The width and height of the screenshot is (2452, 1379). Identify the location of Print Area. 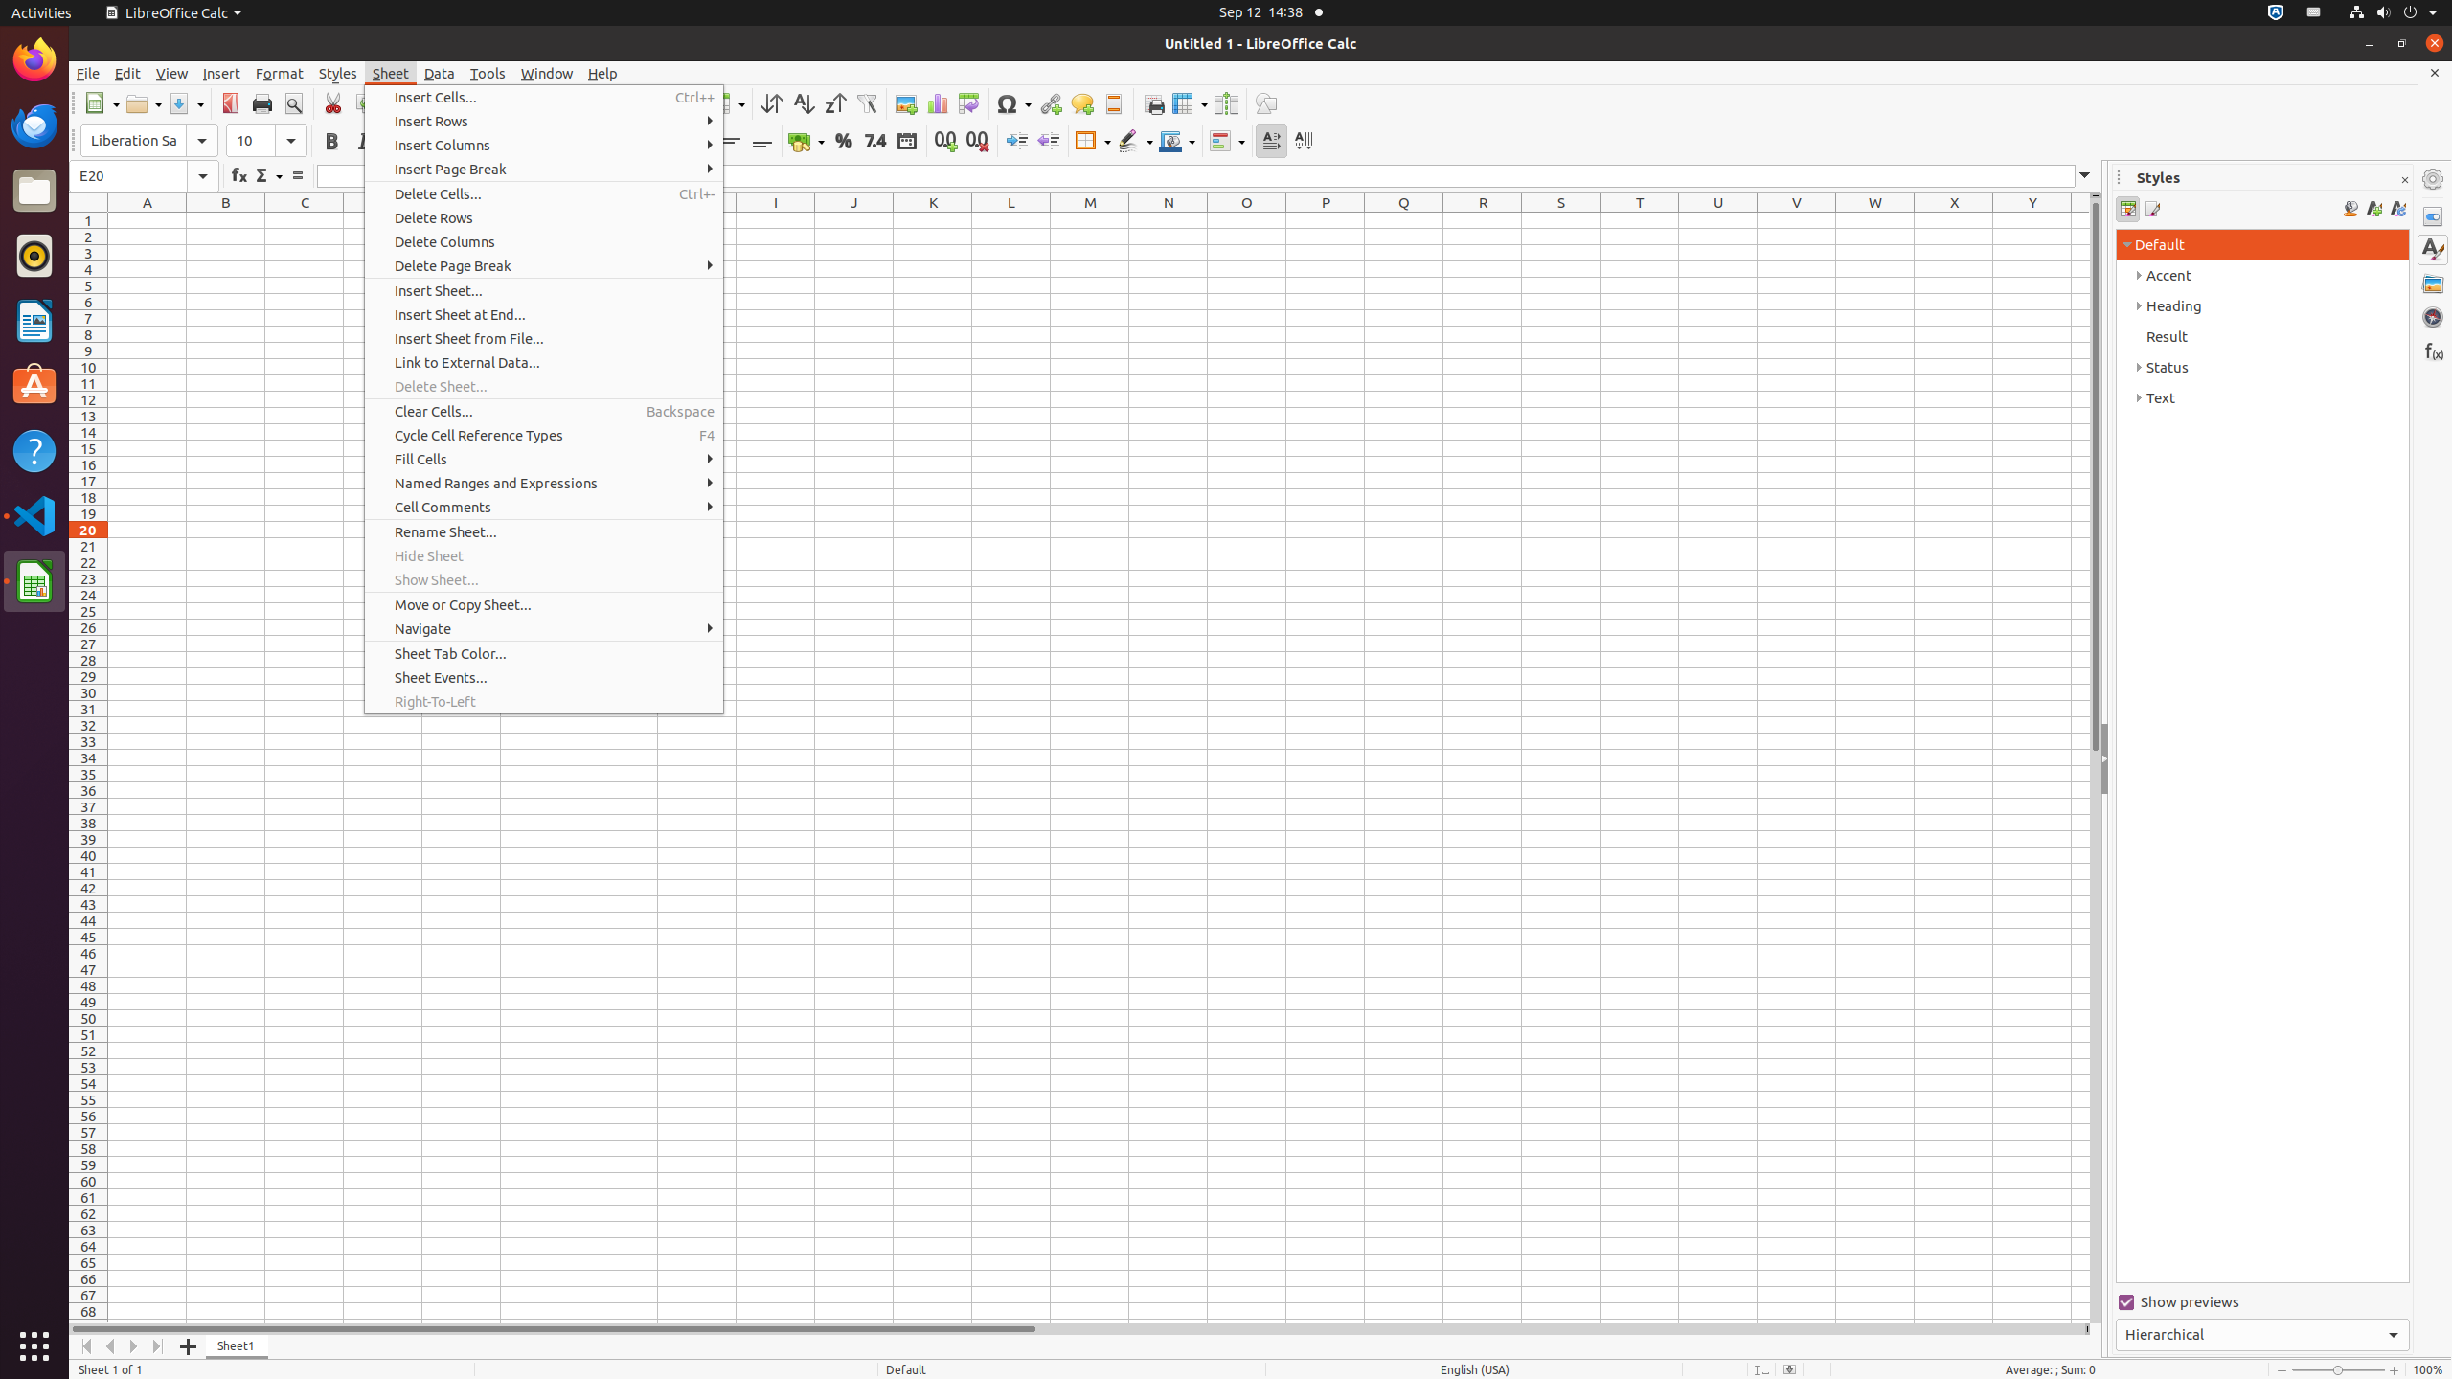
(1153, 103).